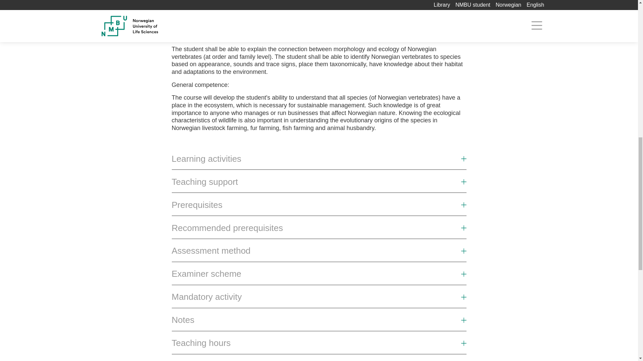 This screenshot has height=361, width=643. I want to click on Examiner scheme, so click(206, 274).